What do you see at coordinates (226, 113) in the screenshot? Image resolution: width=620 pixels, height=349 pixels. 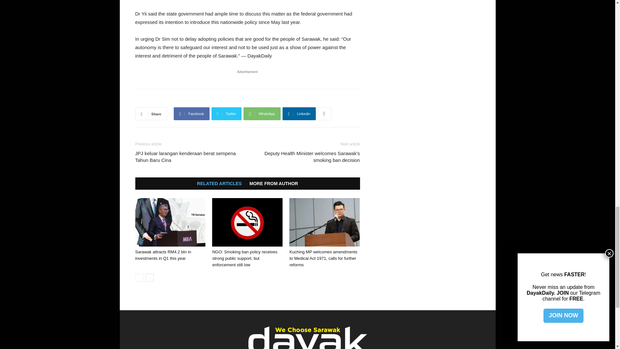 I see `Twitter` at bounding box center [226, 113].